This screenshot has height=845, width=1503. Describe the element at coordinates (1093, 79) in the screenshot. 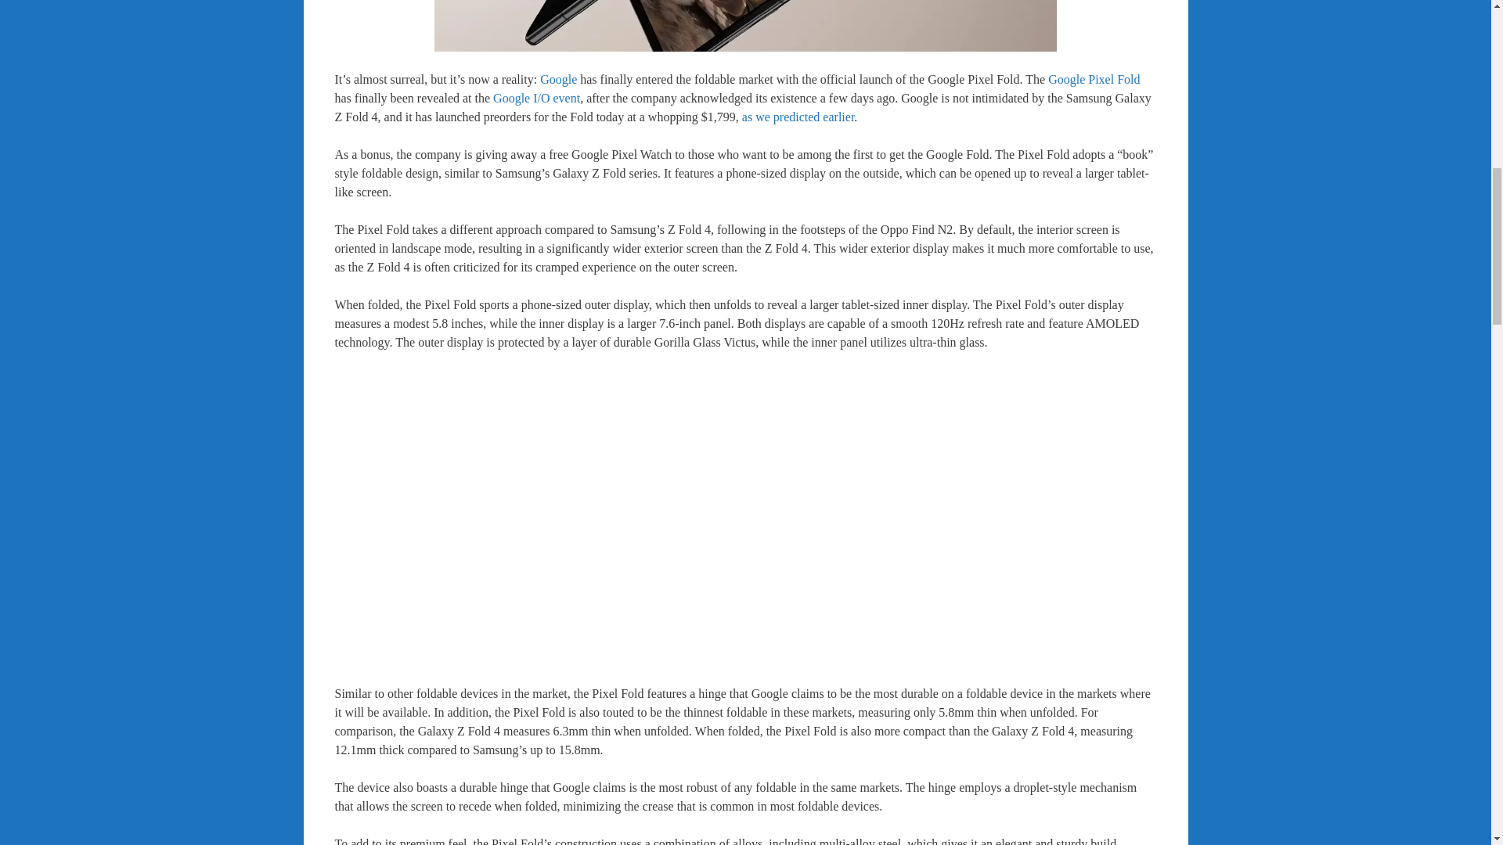

I see `Google Pixel Fold` at that location.